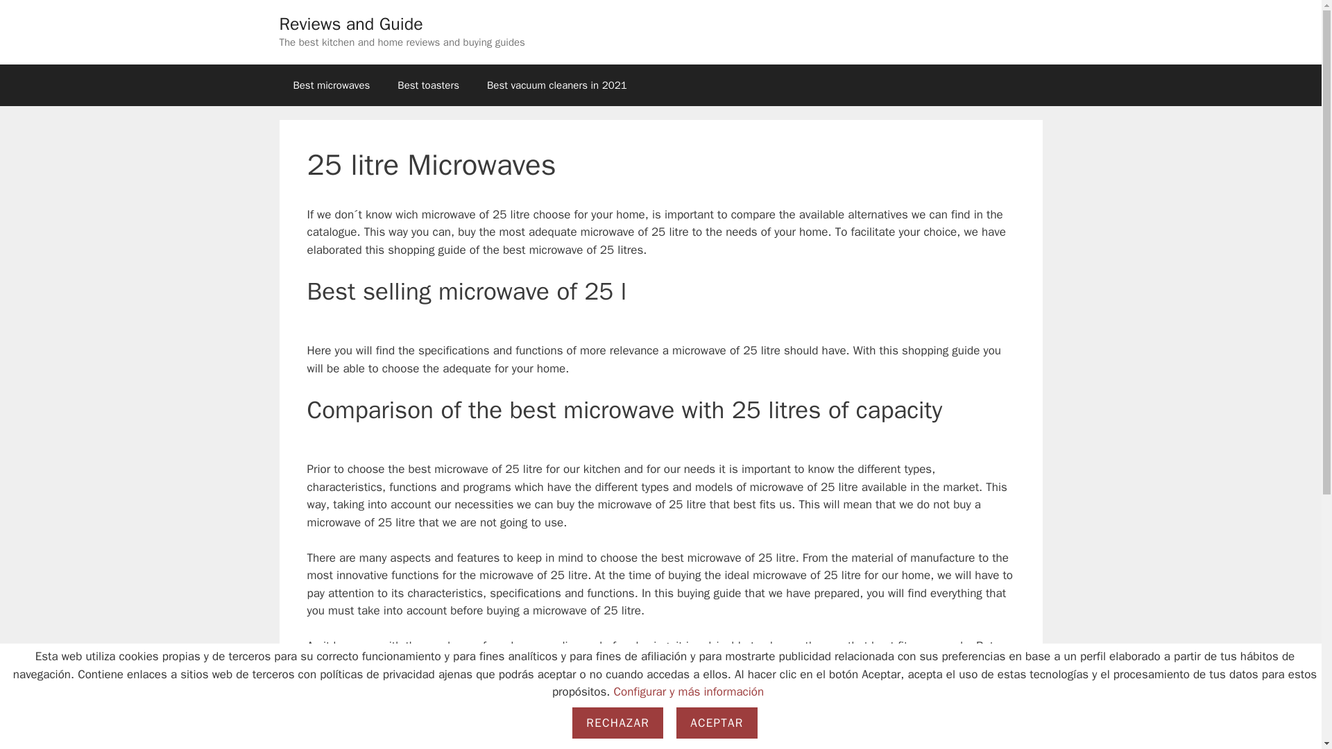 The image size is (1332, 749). I want to click on Best microwaves, so click(330, 85).